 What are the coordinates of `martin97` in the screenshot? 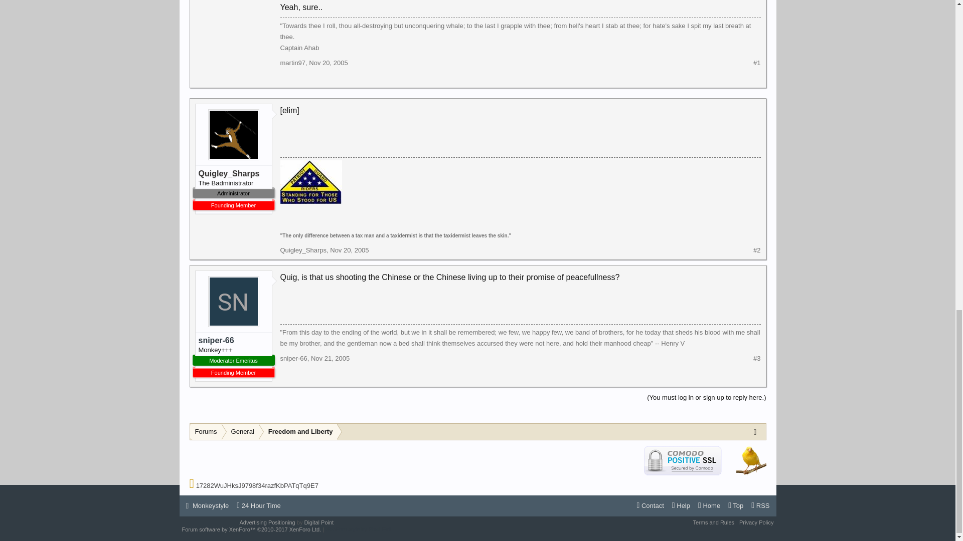 It's located at (292, 62).